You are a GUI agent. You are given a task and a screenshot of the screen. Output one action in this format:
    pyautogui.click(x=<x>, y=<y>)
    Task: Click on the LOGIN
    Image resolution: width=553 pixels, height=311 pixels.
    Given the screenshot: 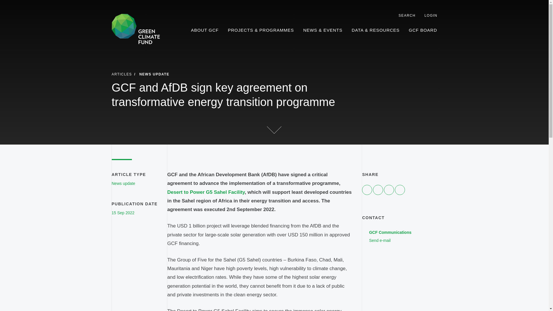 What is the action you would take?
    pyautogui.click(x=389, y=190)
    